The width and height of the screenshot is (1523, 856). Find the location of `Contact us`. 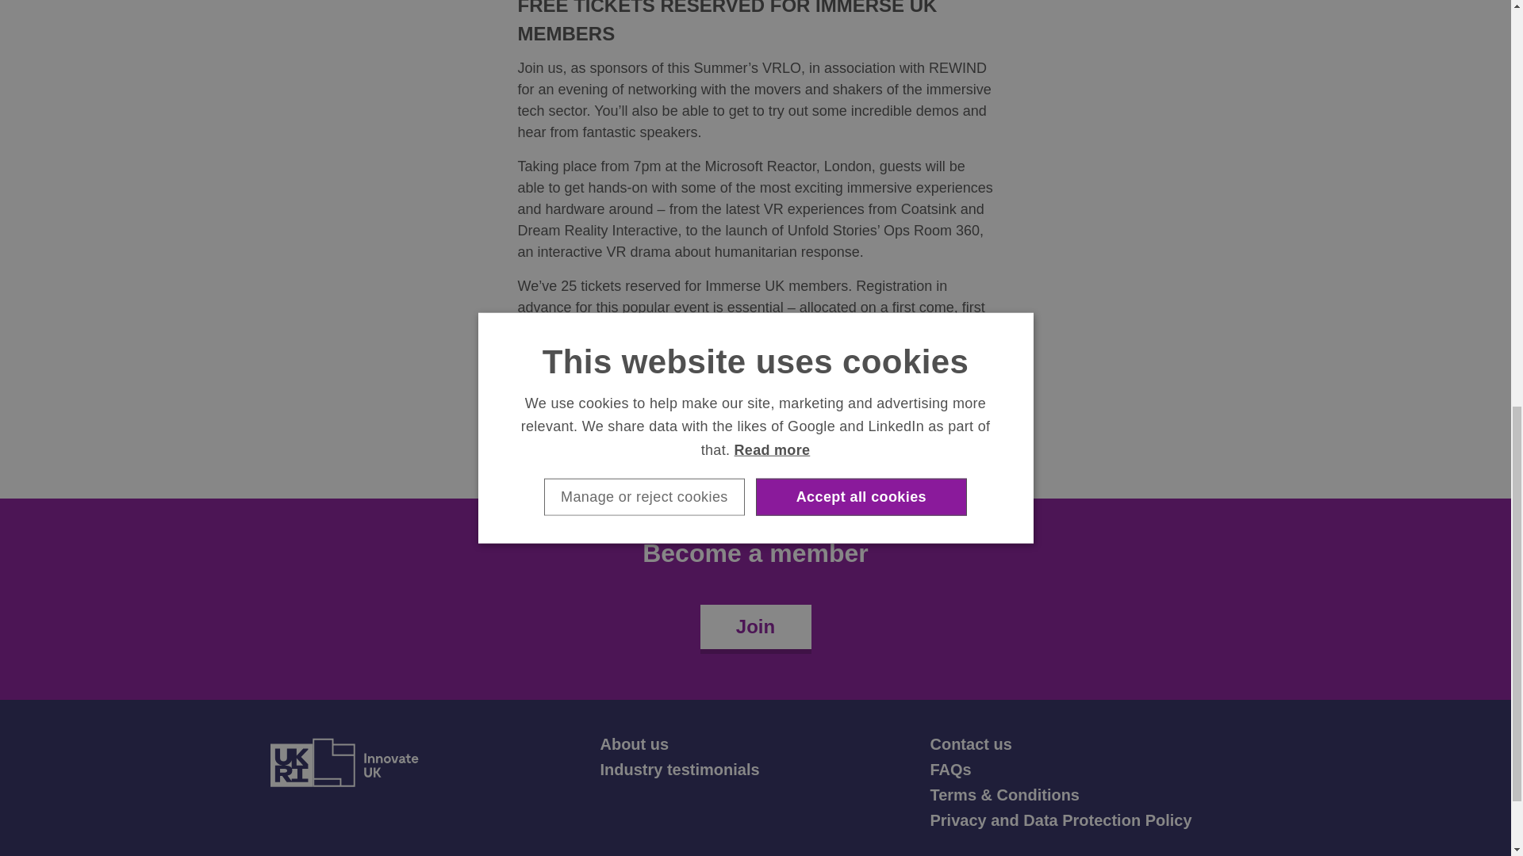

Contact us is located at coordinates (969, 743).